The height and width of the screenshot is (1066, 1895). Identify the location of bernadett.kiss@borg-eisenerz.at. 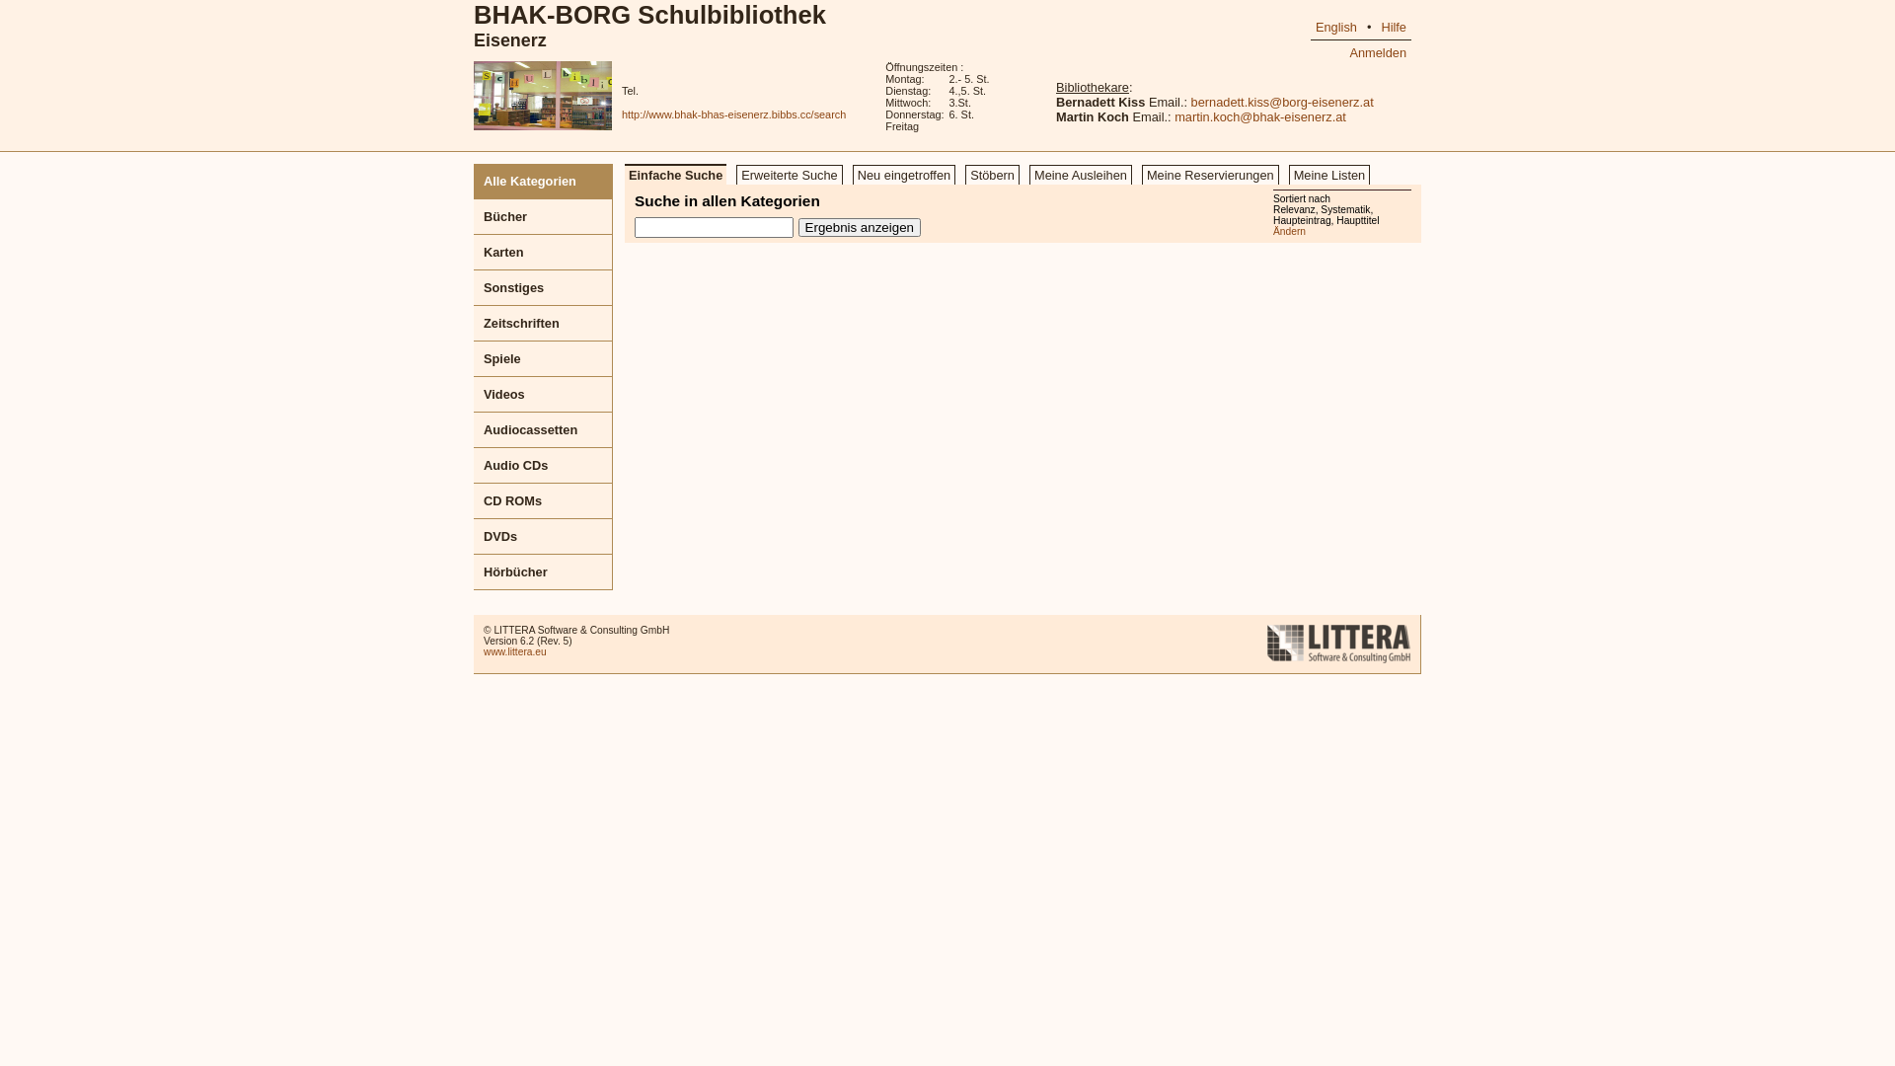
(1283, 103).